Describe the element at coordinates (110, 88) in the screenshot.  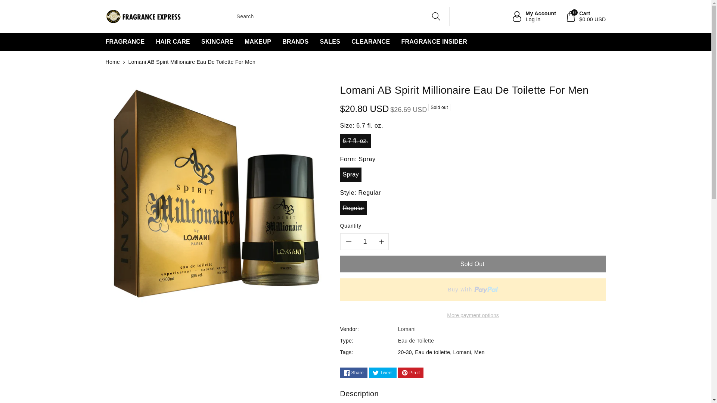
I see `Skip To Product Information` at that location.